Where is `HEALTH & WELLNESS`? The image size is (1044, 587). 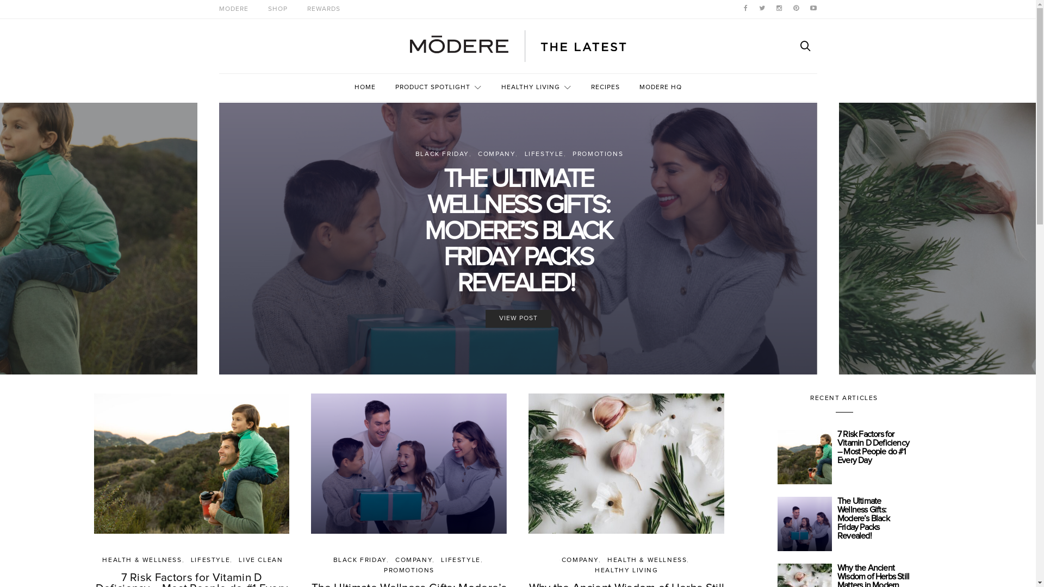 HEALTH & WELLNESS is located at coordinates (142, 560).